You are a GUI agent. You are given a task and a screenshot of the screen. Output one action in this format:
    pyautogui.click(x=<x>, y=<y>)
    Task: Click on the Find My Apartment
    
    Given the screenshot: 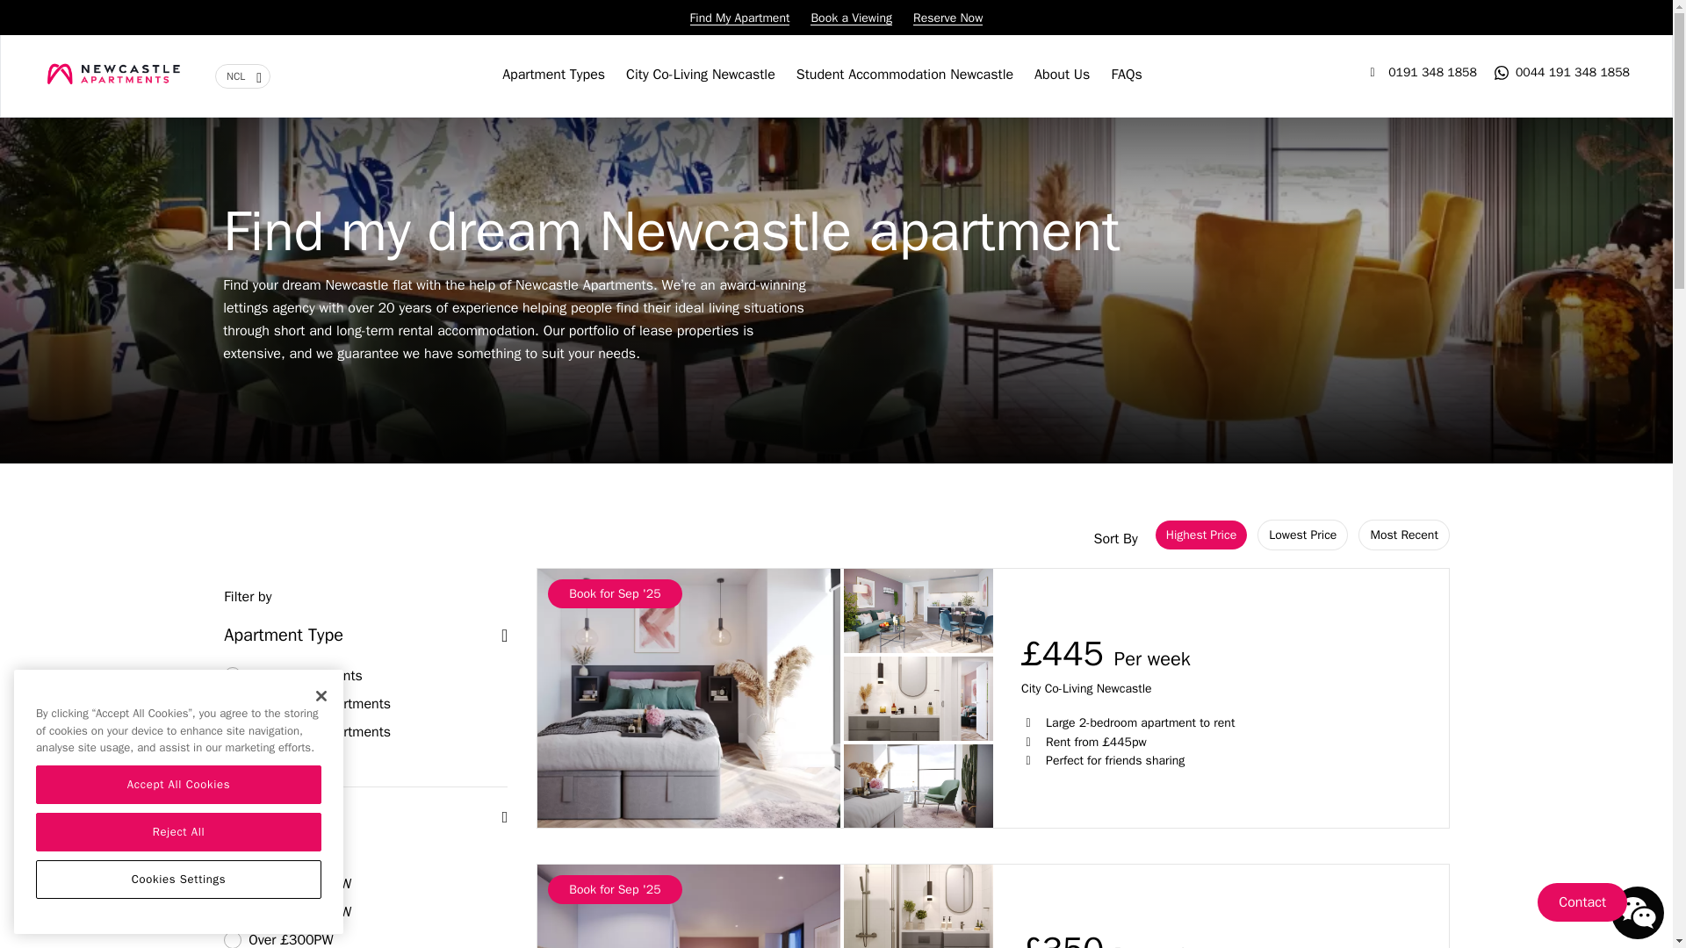 What is the action you would take?
    pyautogui.click(x=739, y=18)
    